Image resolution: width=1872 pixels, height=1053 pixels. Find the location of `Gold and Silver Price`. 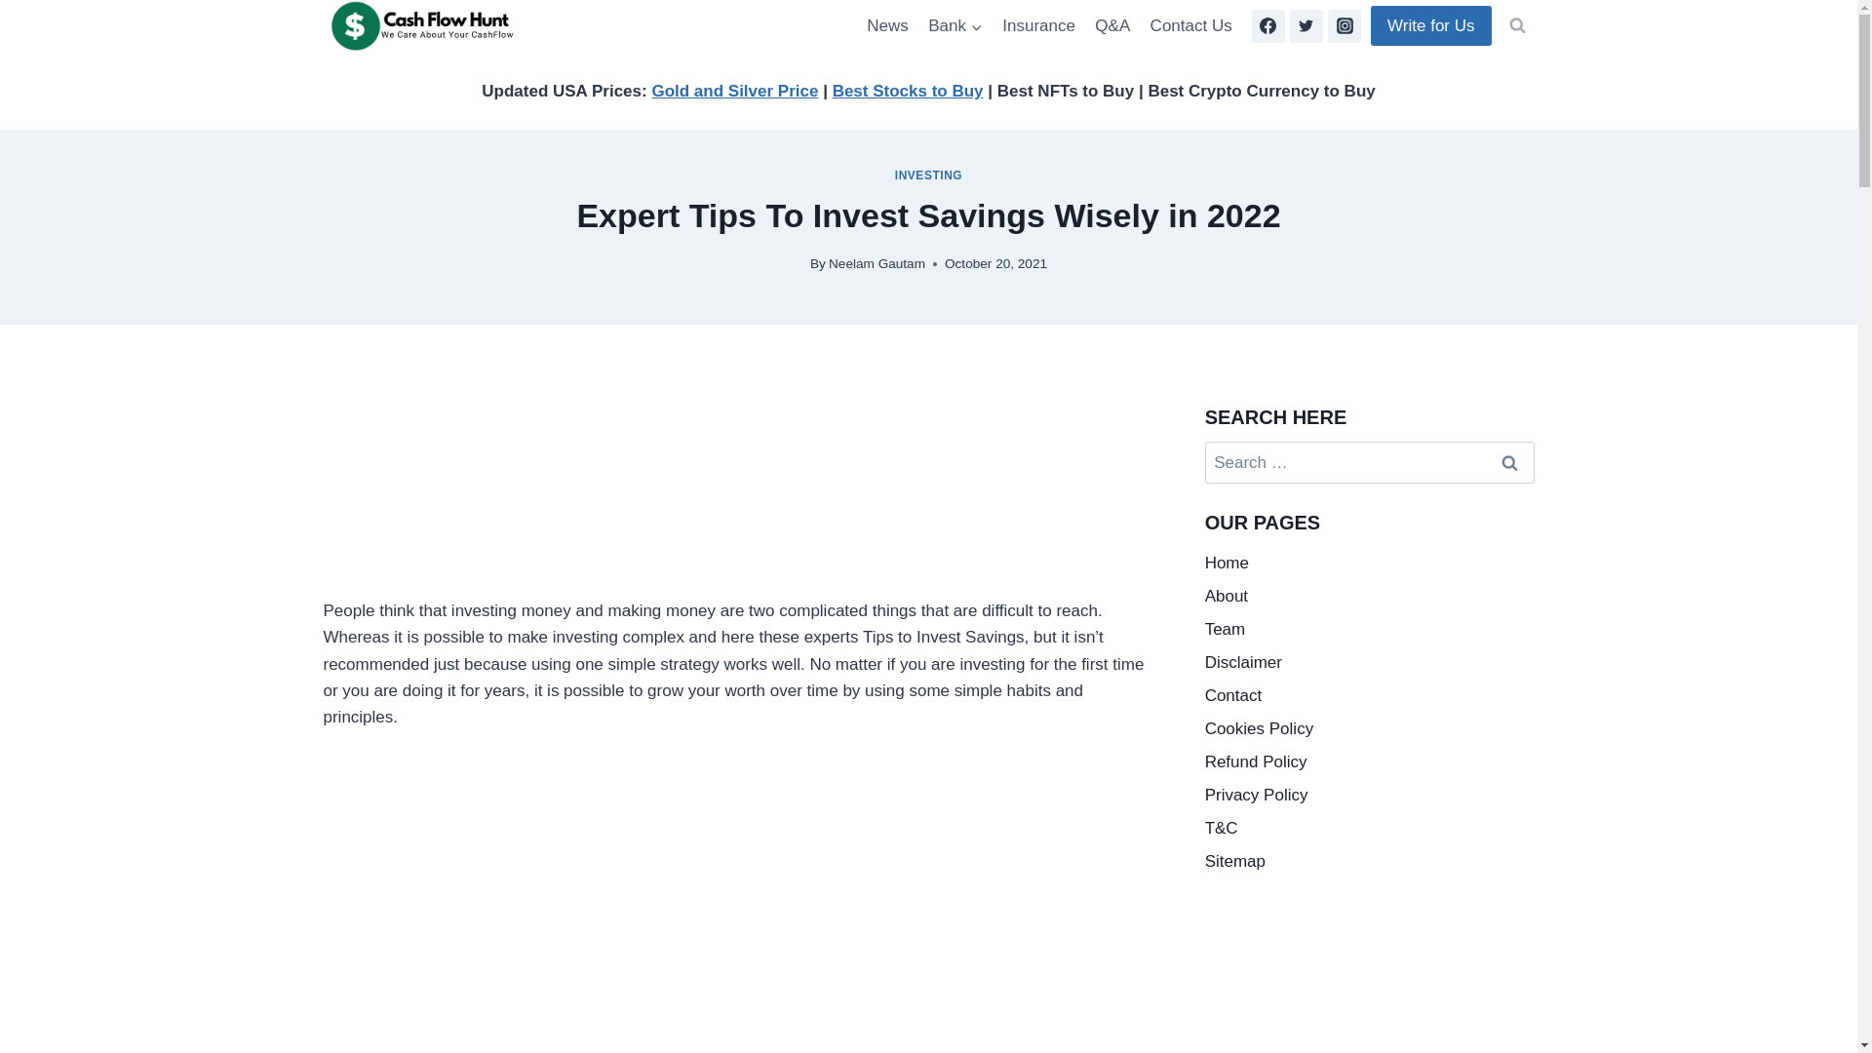

Gold and Silver Price is located at coordinates (735, 91).